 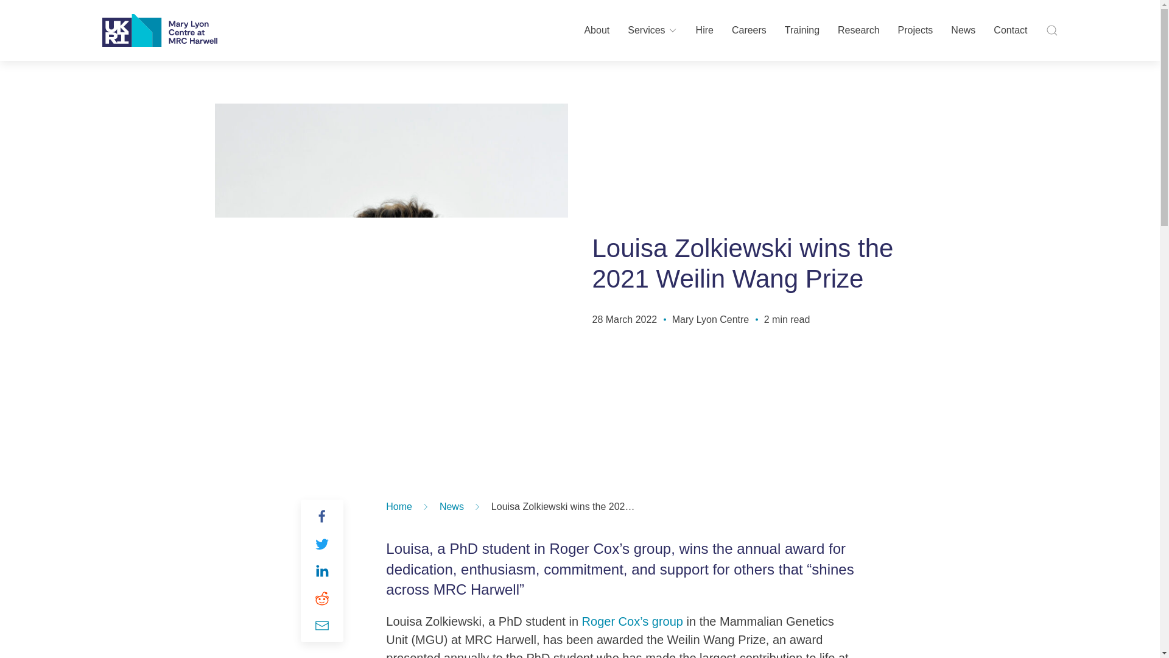 What do you see at coordinates (160, 30) in the screenshot?
I see `Navigate to MLC Homepage` at bounding box center [160, 30].